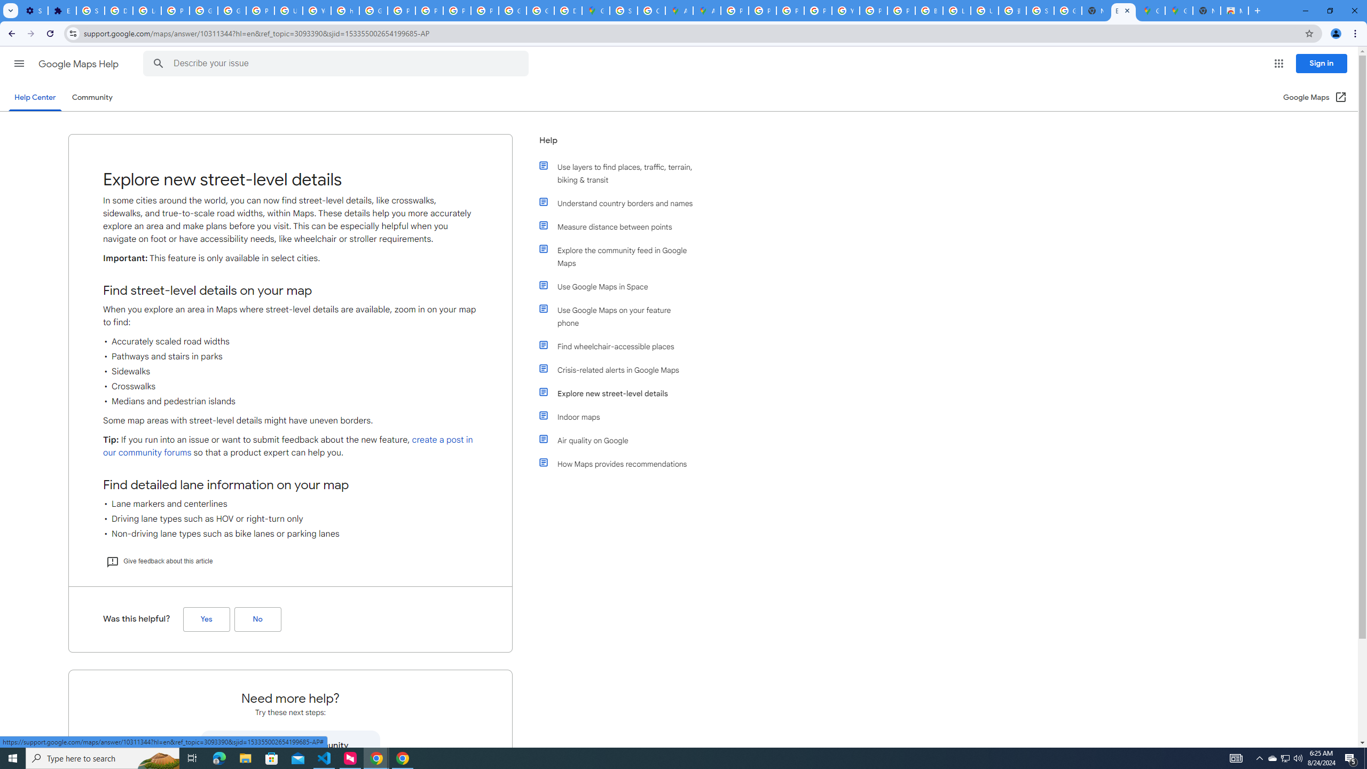 This screenshot has height=769, width=1367. Describe the element at coordinates (621, 286) in the screenshot. I see `Use Google Maps in Space` at that location.